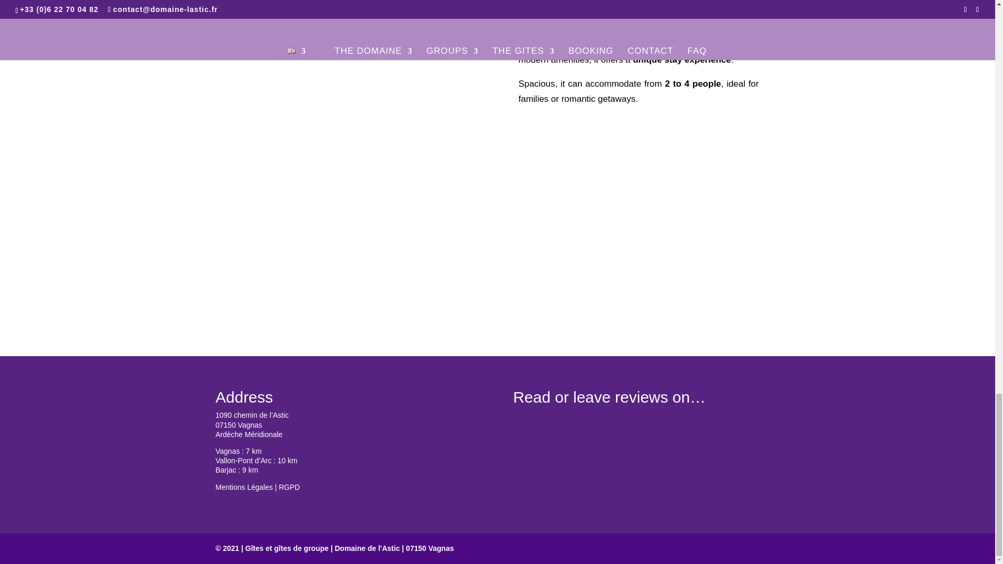 Image resolution: width=1003 pixels, height=564 pixels. I want to click on RGPD, so click(289, 487).